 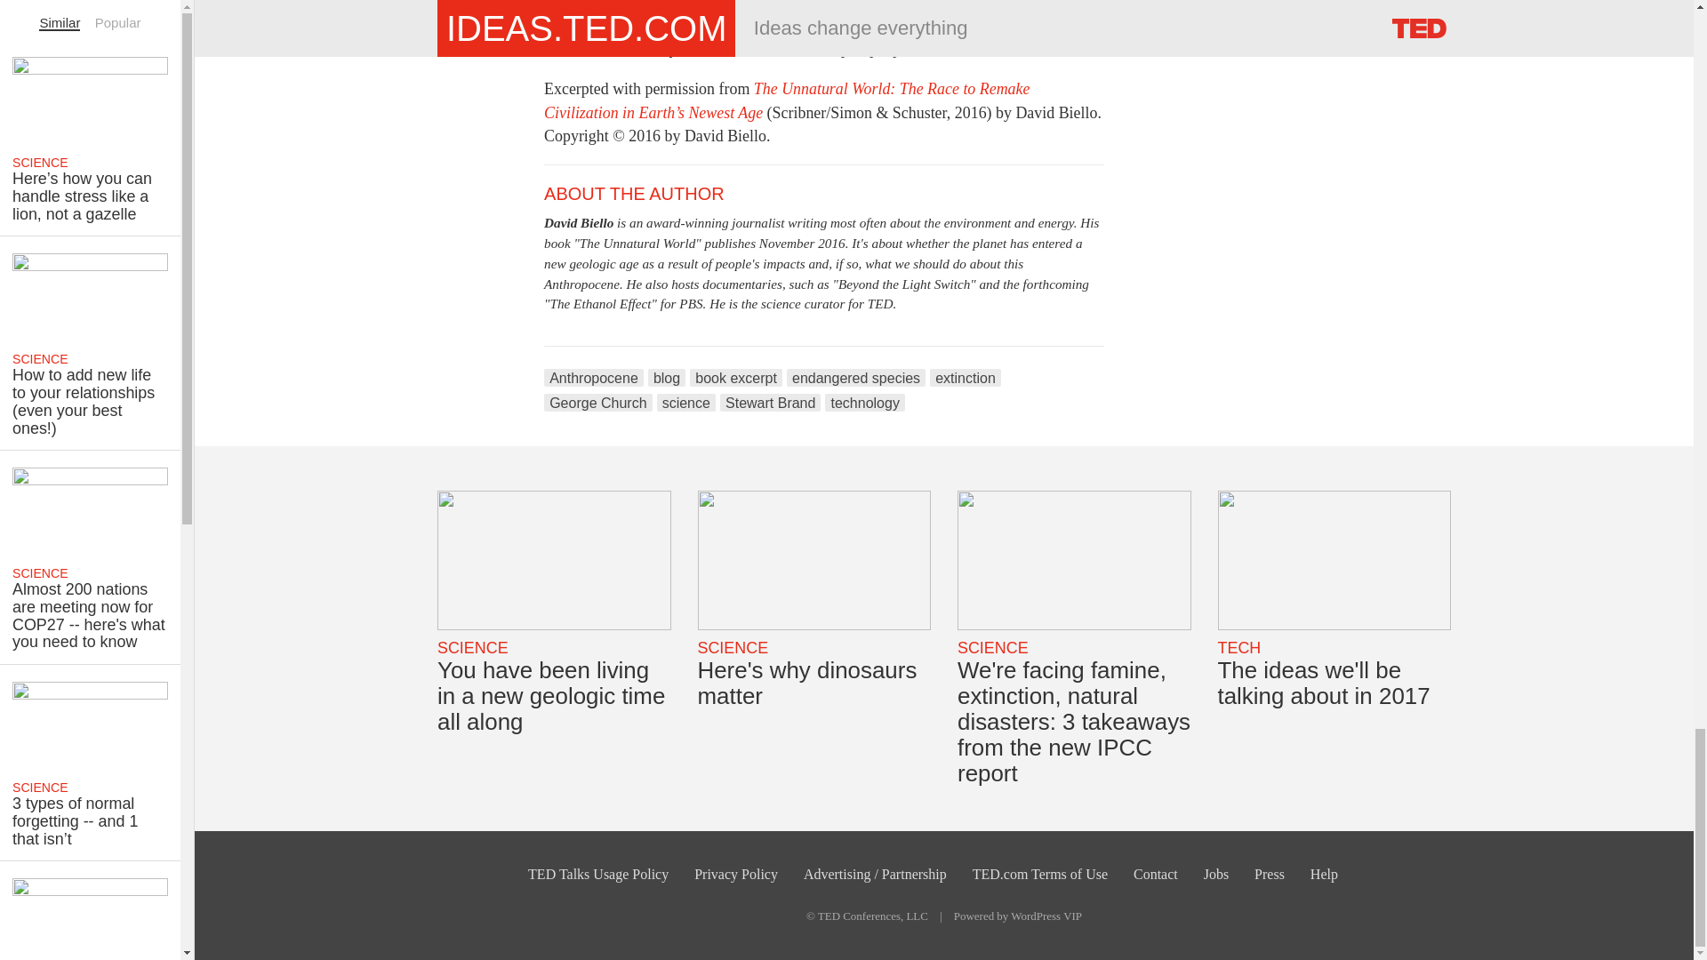 I want to click on science, so click(x=686, y=402).